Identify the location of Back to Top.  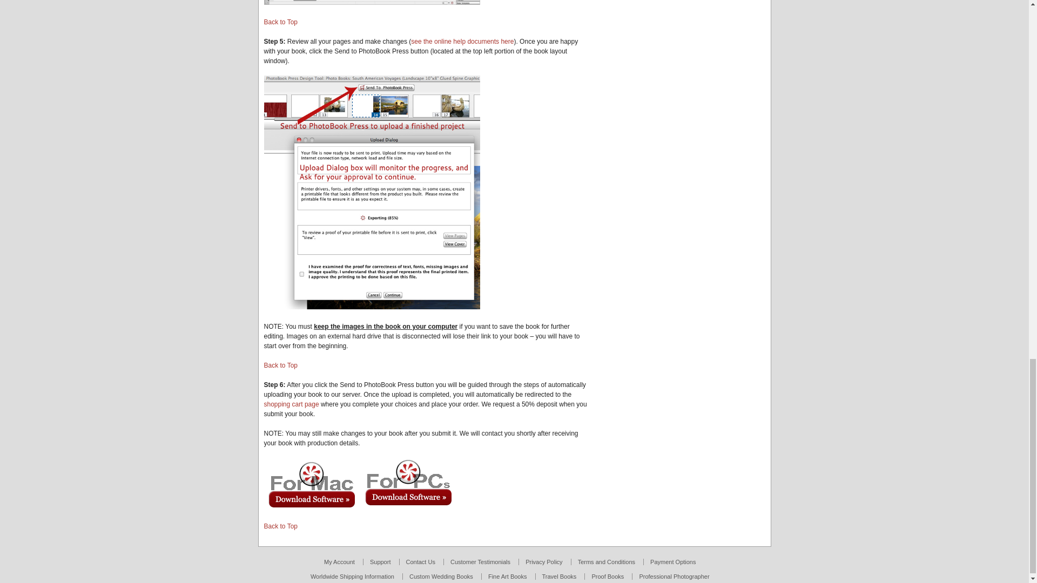
(280, 365).